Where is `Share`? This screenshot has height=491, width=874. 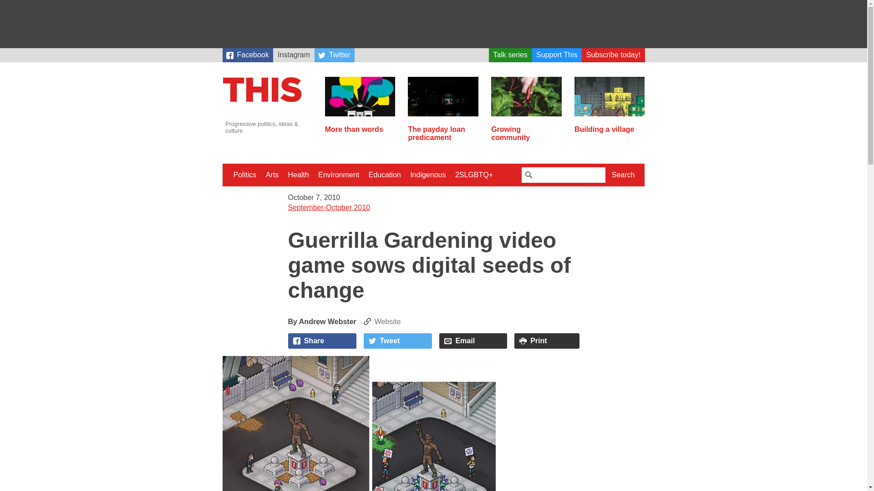
Share is located at coordinates (322, 341).